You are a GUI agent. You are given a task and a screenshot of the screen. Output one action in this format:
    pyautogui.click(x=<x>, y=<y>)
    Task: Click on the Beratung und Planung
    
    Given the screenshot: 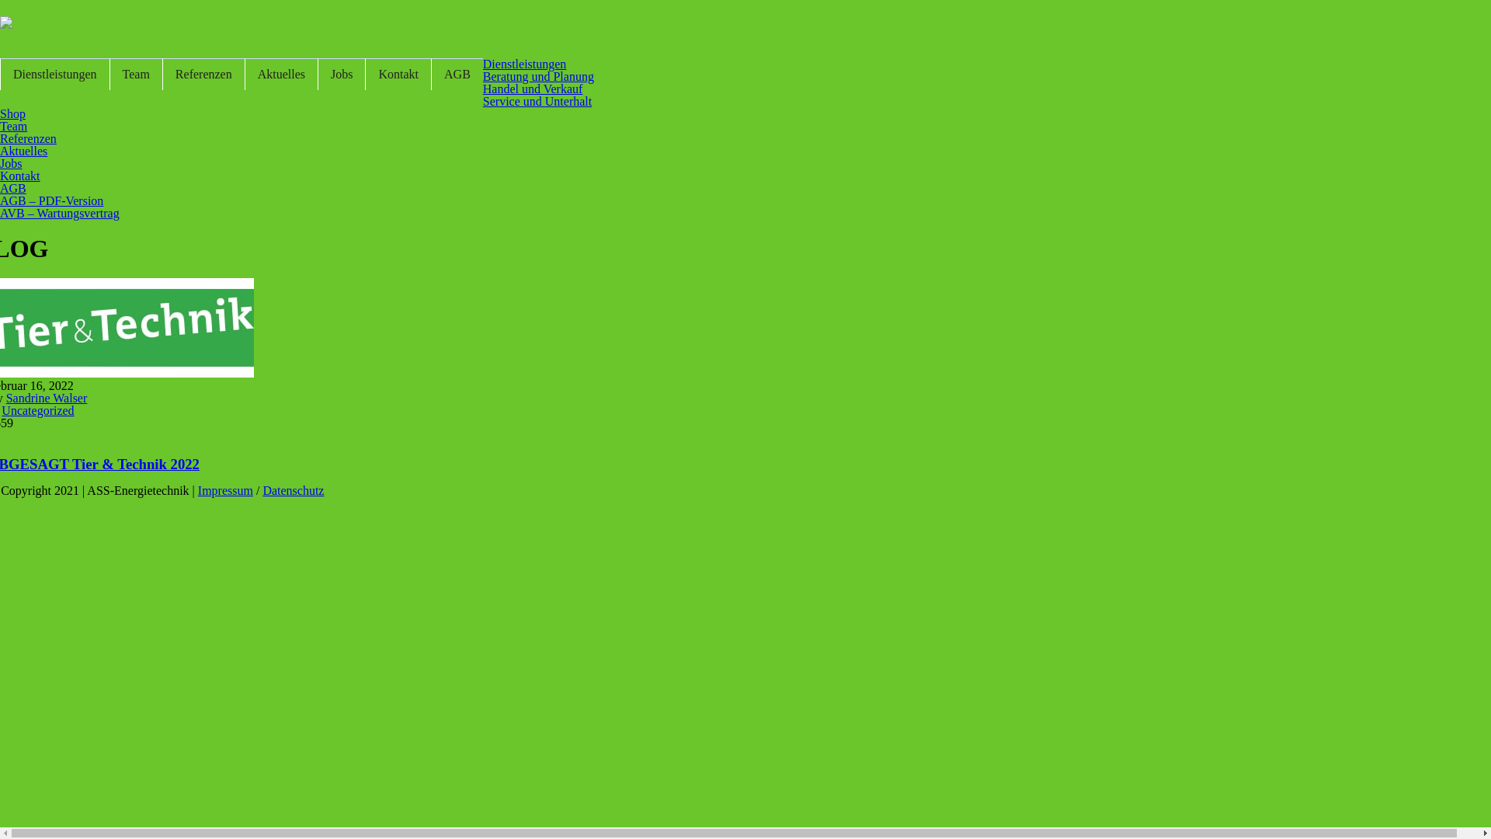 What is the action you would take?
    pyautogui.click(x=539, y=76)
    